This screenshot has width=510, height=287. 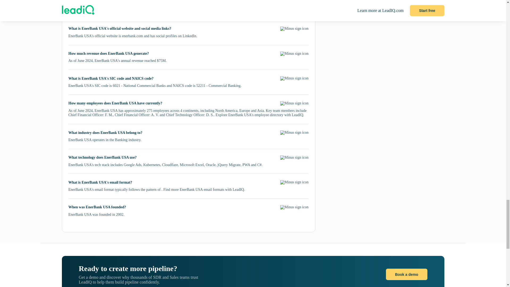 I want to click on LinkedIn, so click(x=189, y=36).